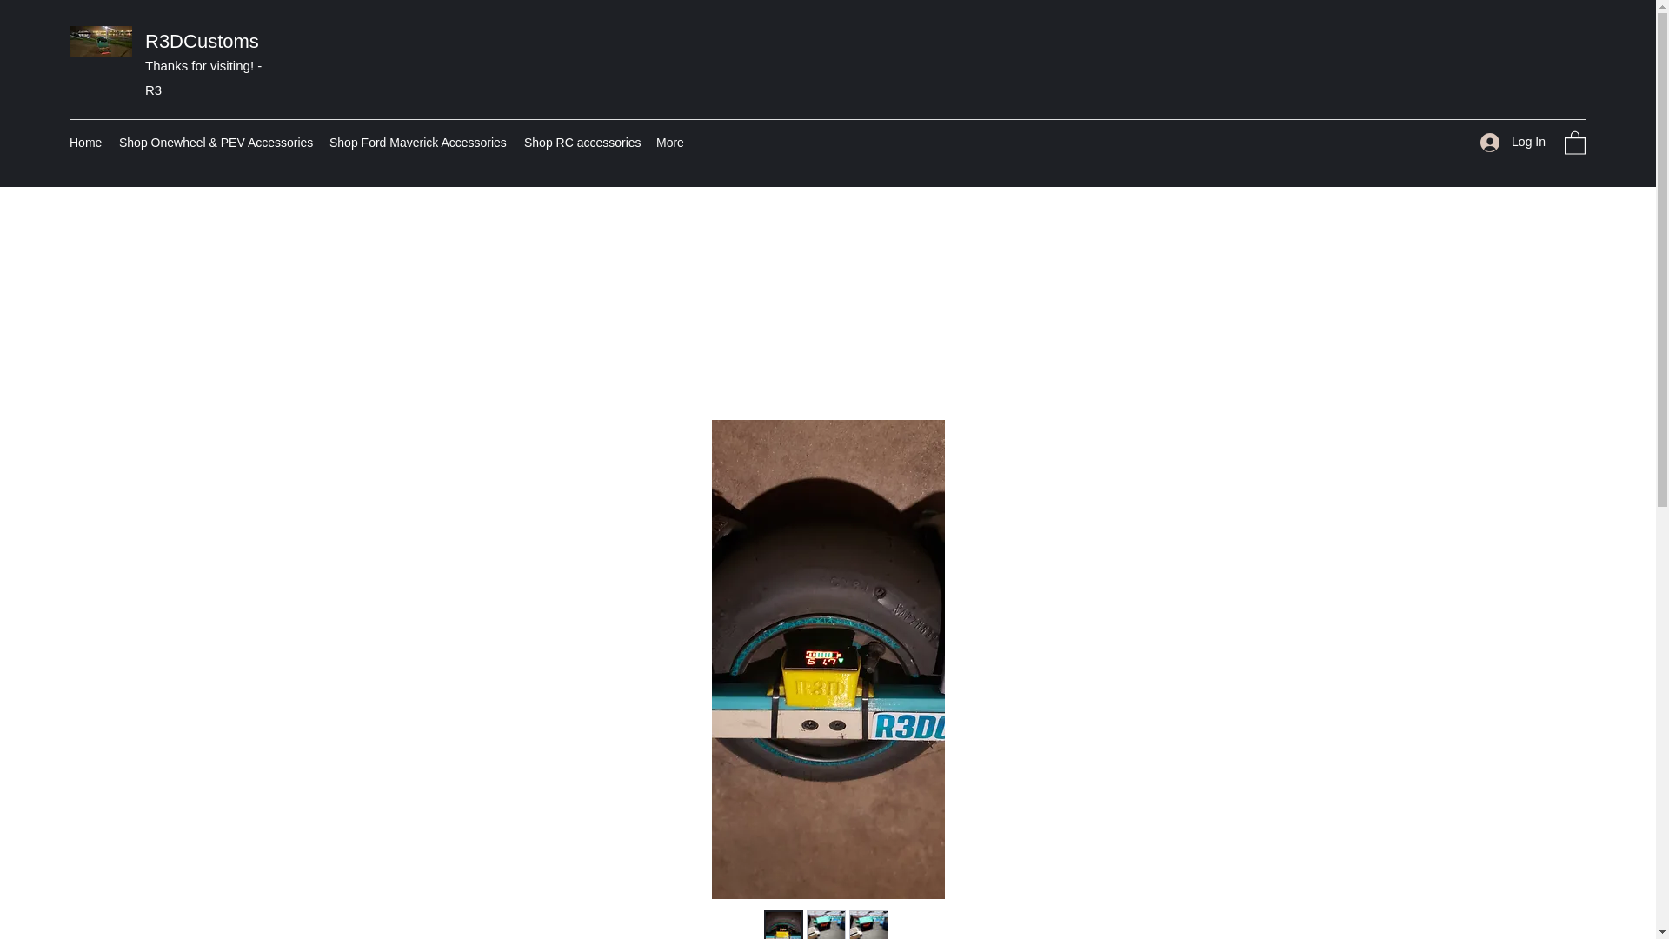 This screenshot has width=1669, height=939. I want to click on Log In, so click(1513, 142).